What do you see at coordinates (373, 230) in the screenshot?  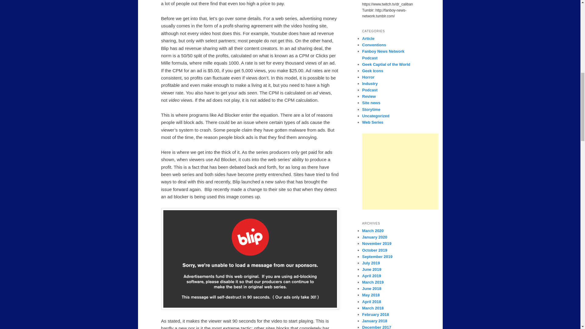 I see `March 2020` at bounding box center [373, 230].